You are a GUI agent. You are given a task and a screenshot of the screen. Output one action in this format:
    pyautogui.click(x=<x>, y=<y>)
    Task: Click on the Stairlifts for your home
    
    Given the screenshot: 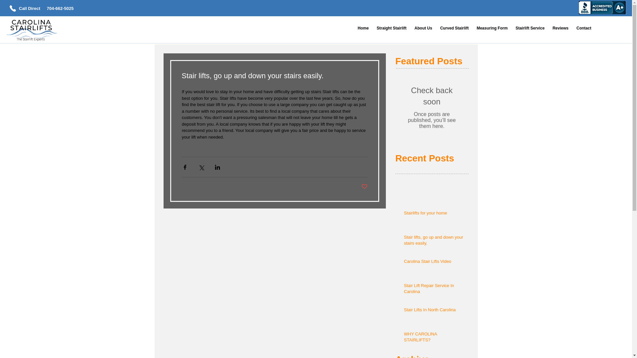 What is the action you would take?
    pyautogui.click(x=434, y=214)
    